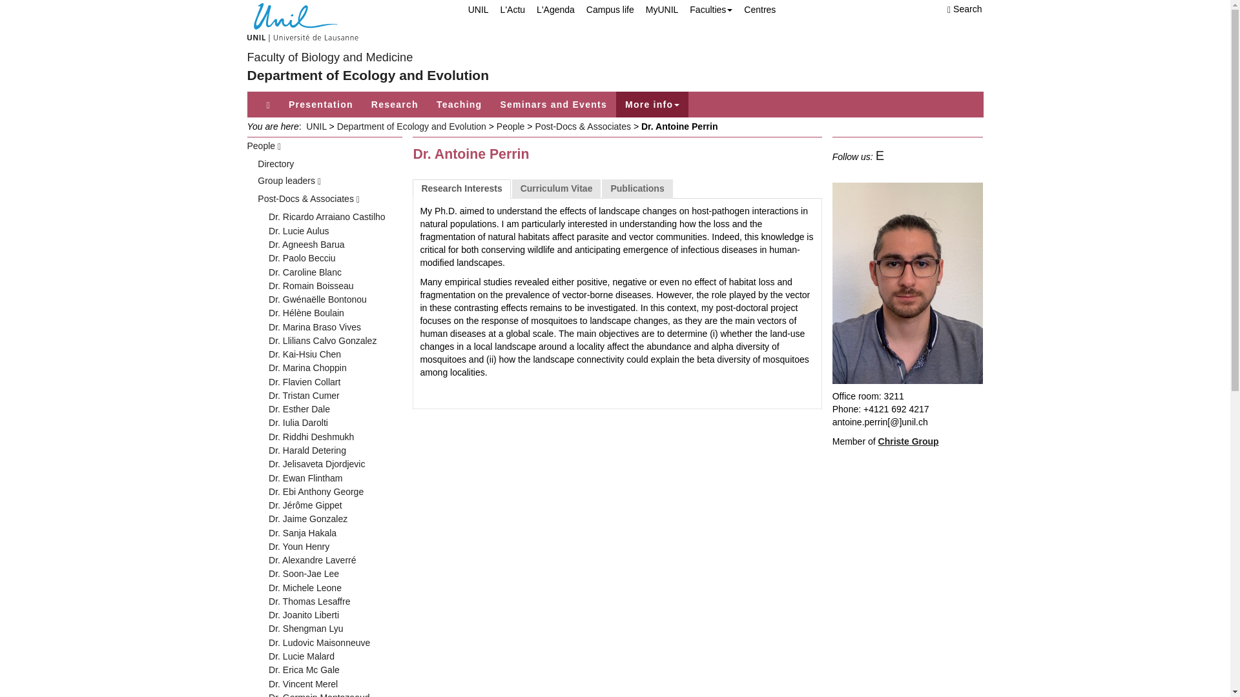 The height and width of the screenshot is (697, 1240). I want to click on Research, so click(395, 105).